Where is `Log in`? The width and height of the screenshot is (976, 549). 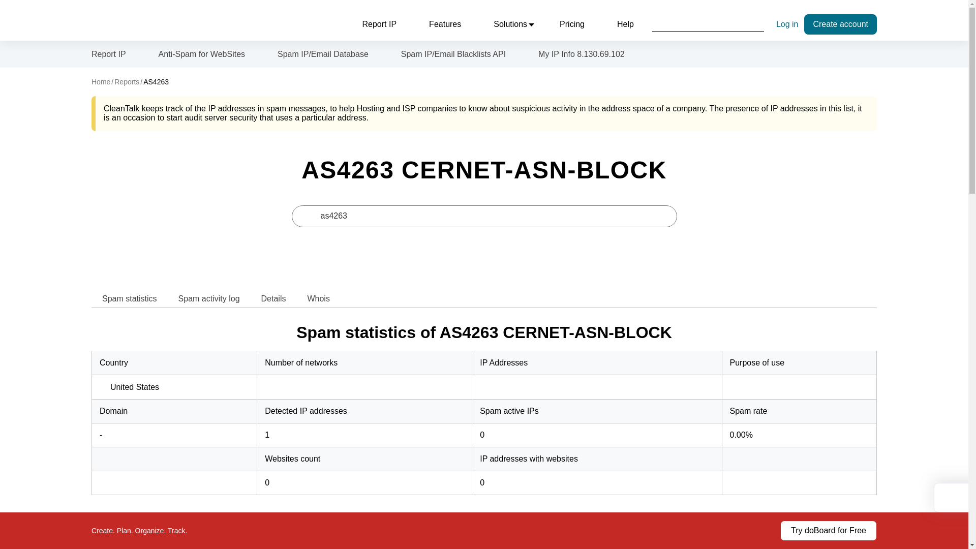
Log in is located at coordinates (787, 24).